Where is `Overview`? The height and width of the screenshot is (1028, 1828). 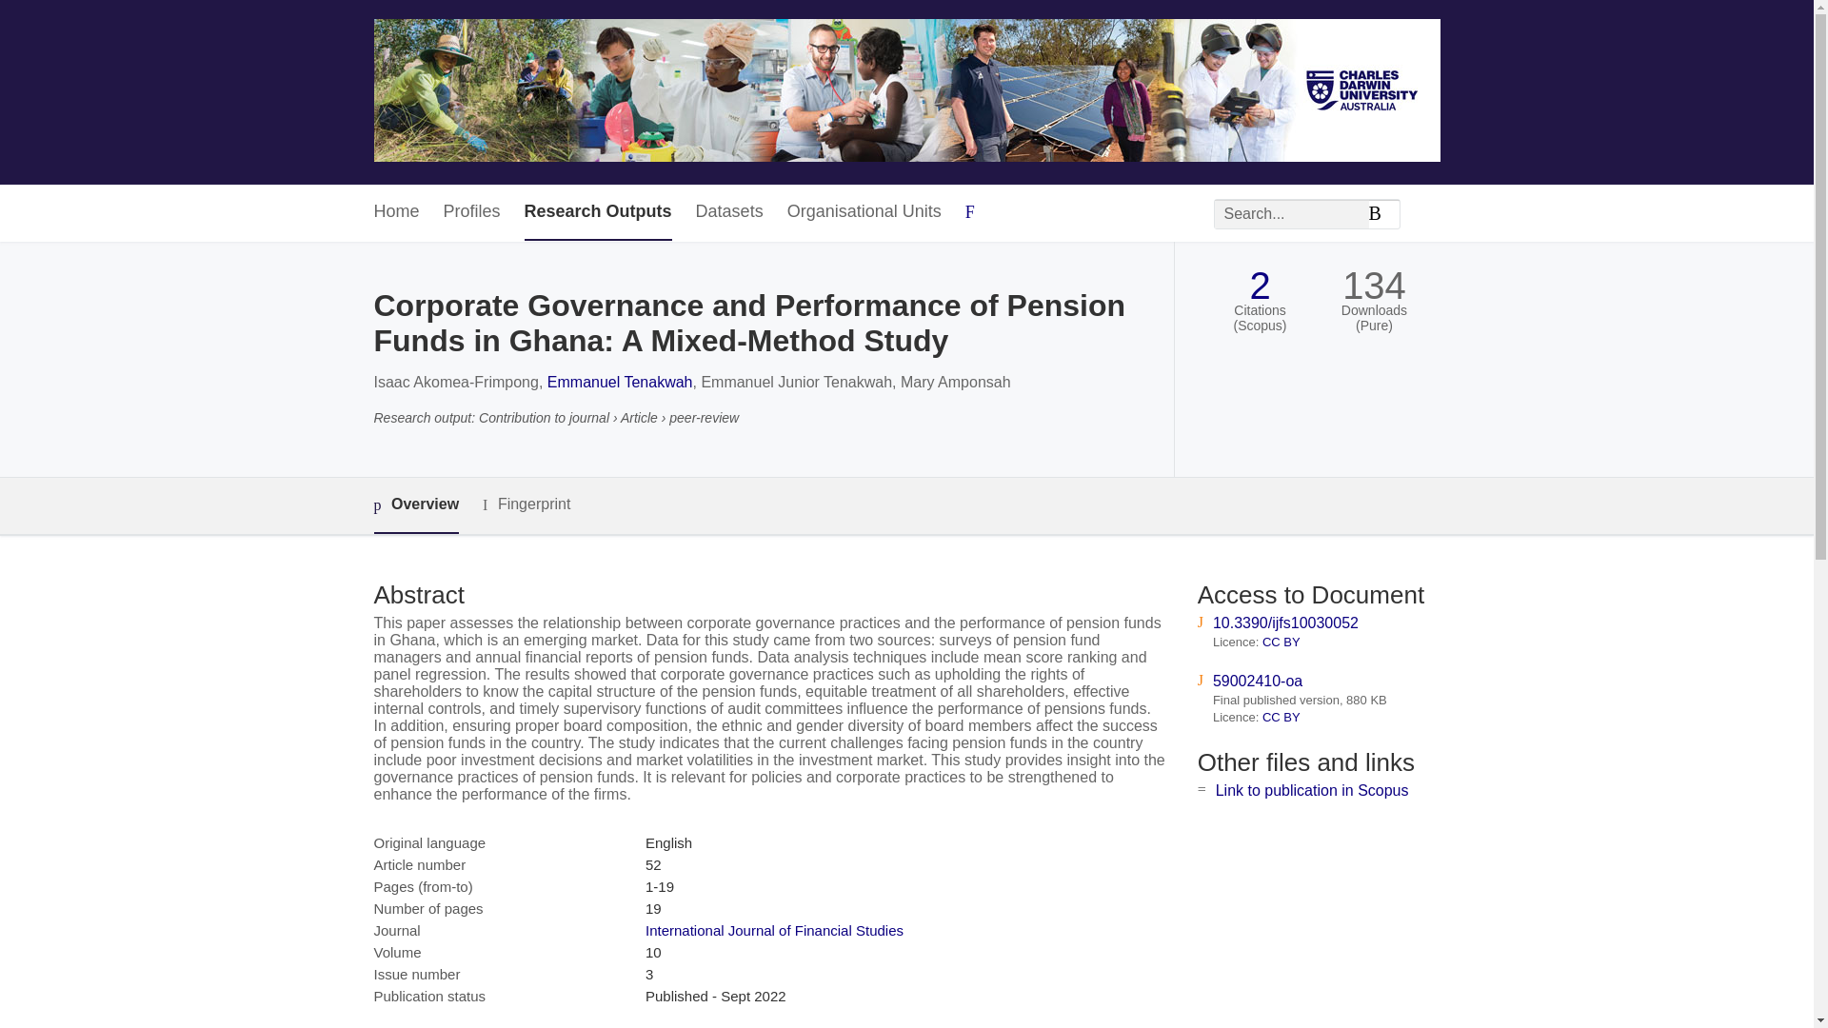 Overview is located at coordinates (415, 505).